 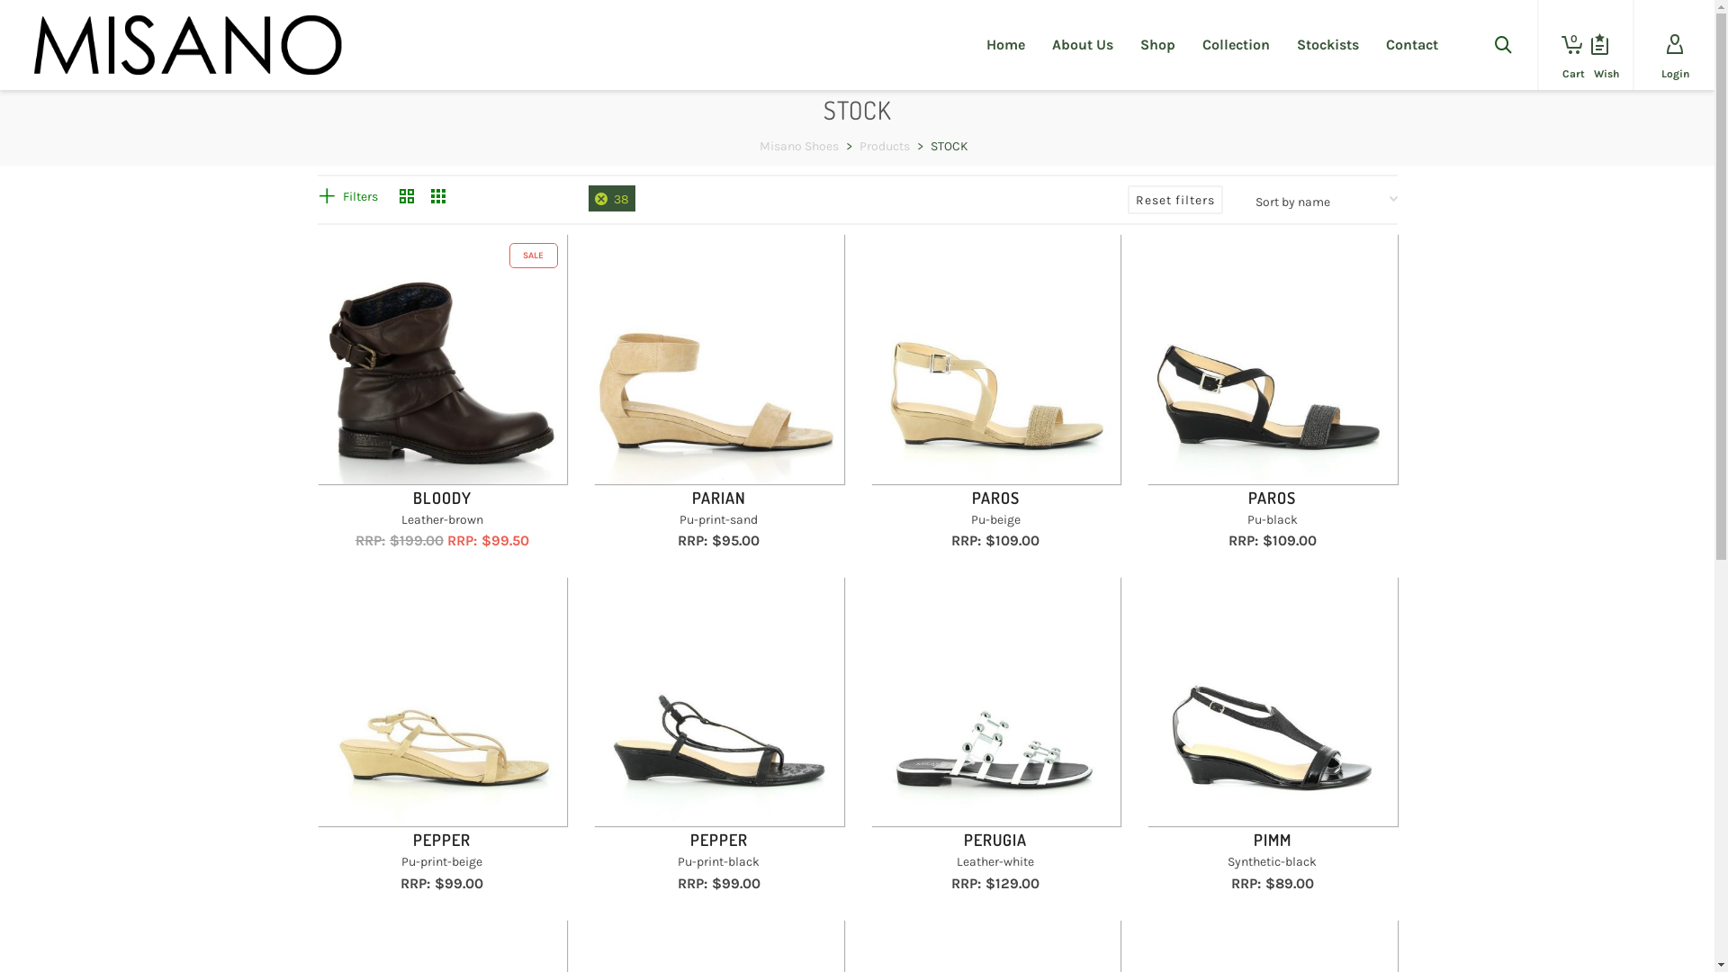 What do you see at coordinates (1237, 45) in the screenshot?
I see `Collection` at bounding box center [1237, 45].